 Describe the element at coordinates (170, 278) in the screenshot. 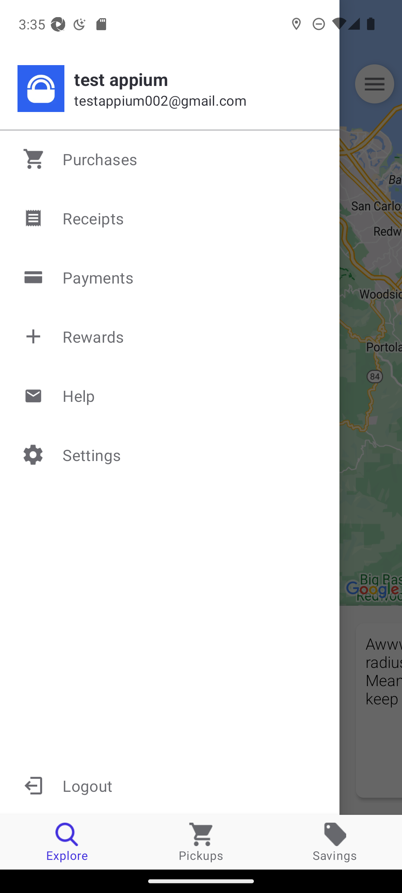

I see `Payments` at that location.